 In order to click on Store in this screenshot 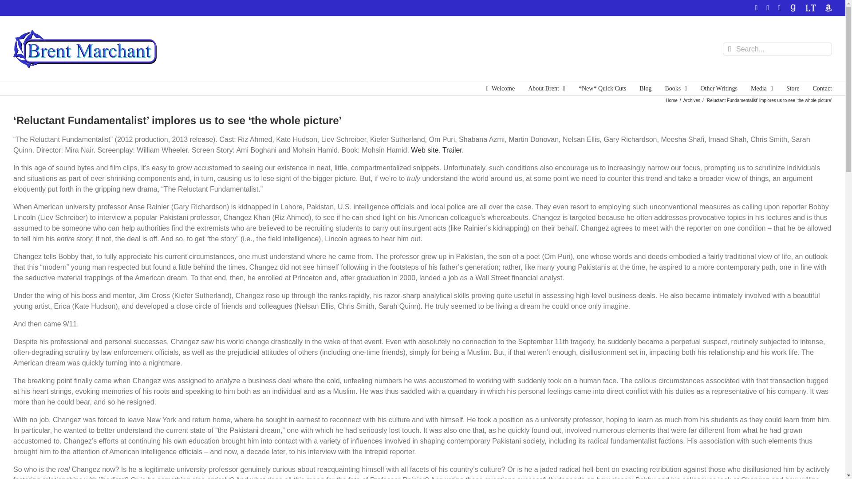, I will do `click(793, 88)`.